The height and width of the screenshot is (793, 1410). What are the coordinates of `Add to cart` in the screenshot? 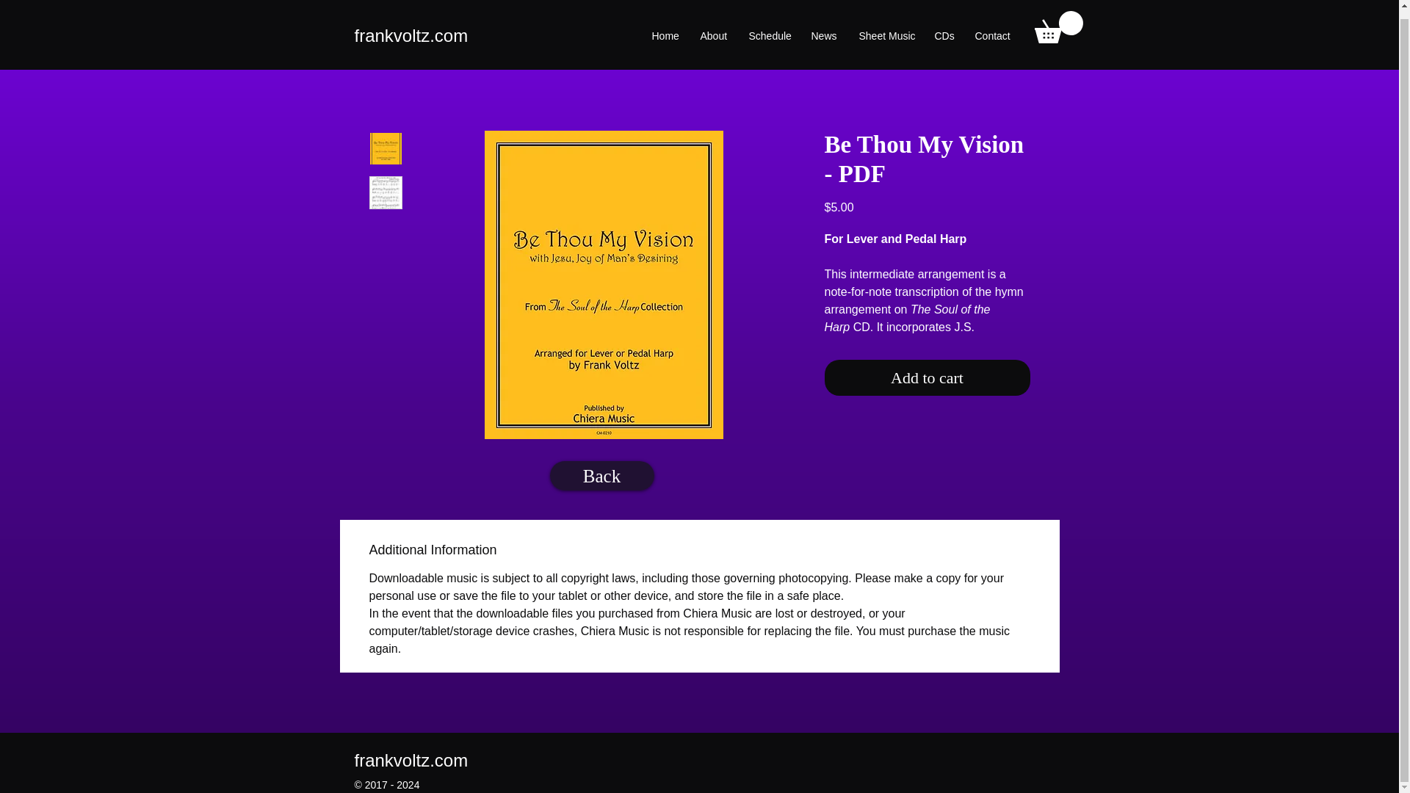 It's located at (926, 377).